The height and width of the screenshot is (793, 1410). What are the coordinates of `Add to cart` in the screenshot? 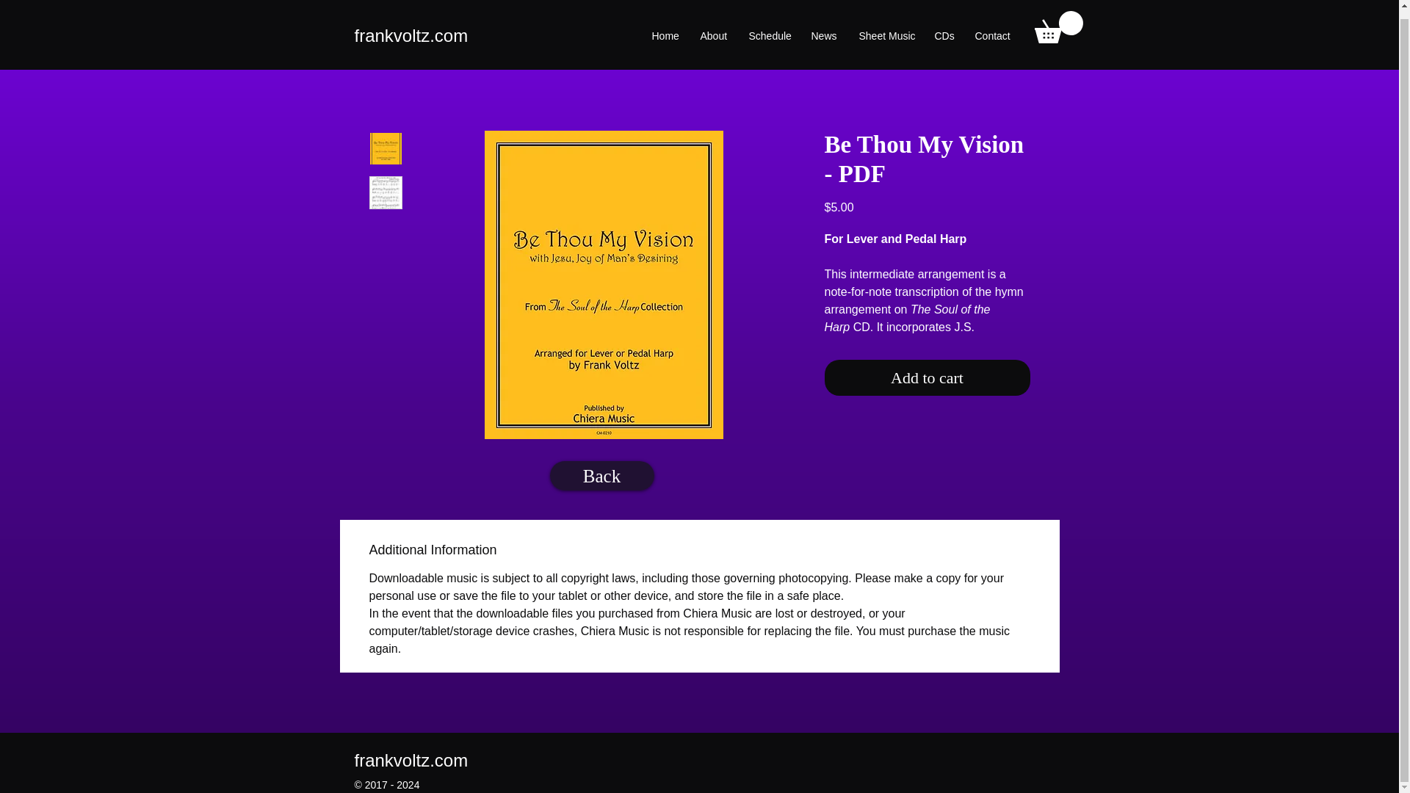 It's located at (926, 377).